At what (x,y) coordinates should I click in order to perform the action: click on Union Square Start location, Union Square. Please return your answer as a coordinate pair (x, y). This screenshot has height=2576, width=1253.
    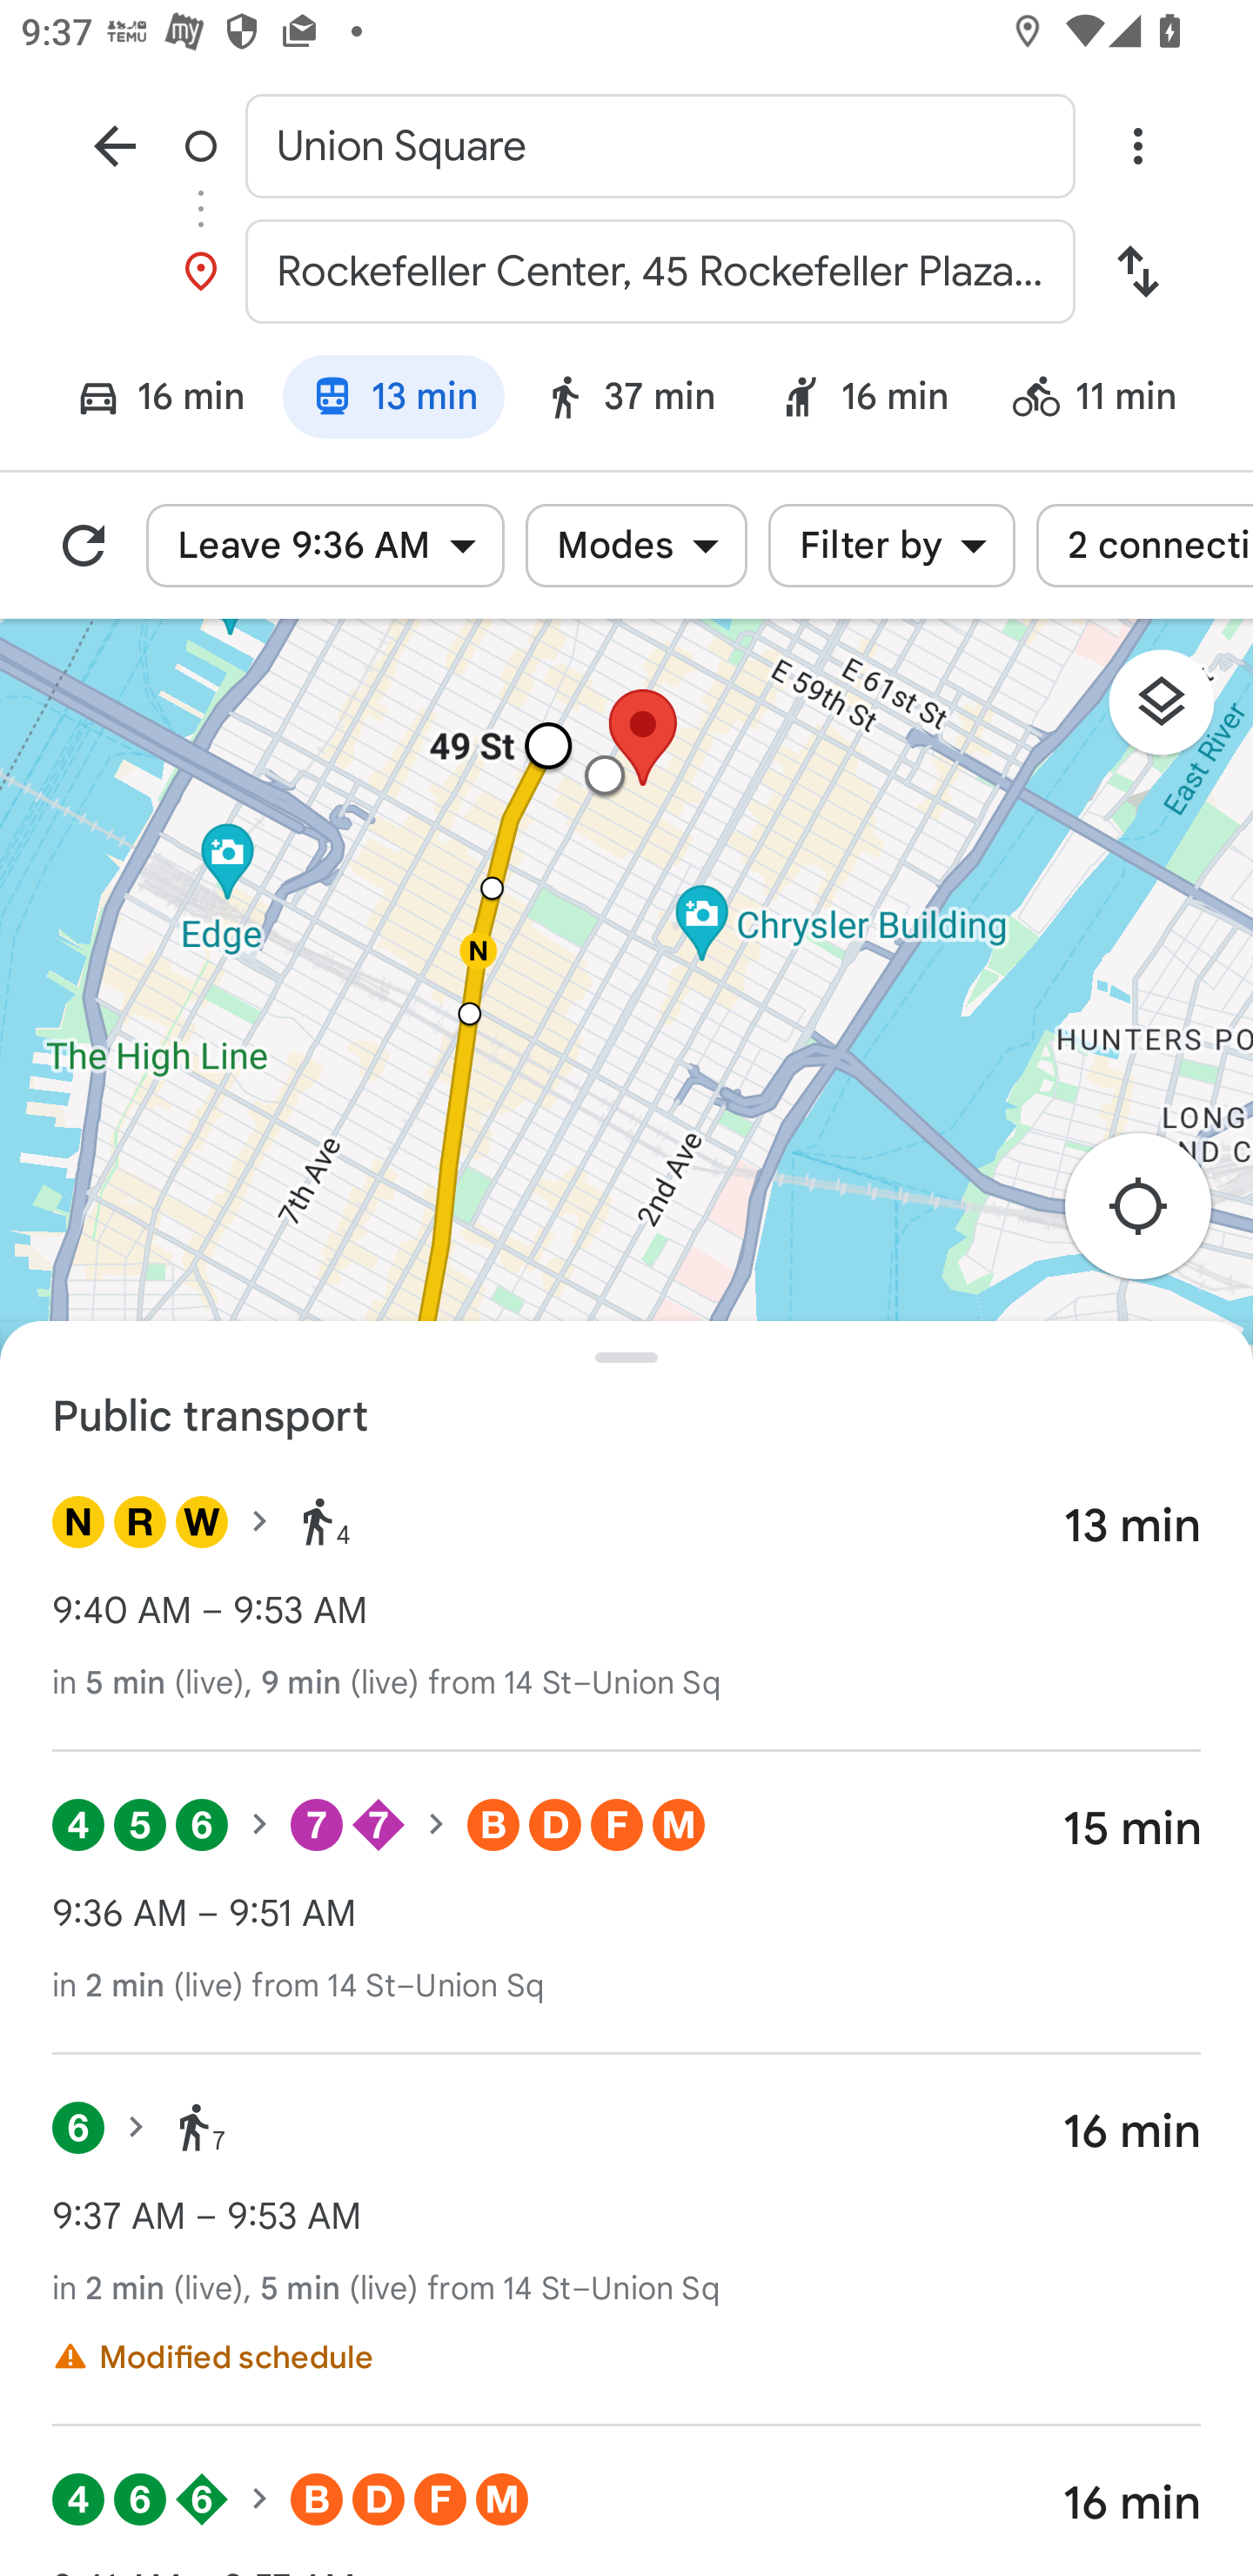
    Looking at the image, I should click on (626, 144).